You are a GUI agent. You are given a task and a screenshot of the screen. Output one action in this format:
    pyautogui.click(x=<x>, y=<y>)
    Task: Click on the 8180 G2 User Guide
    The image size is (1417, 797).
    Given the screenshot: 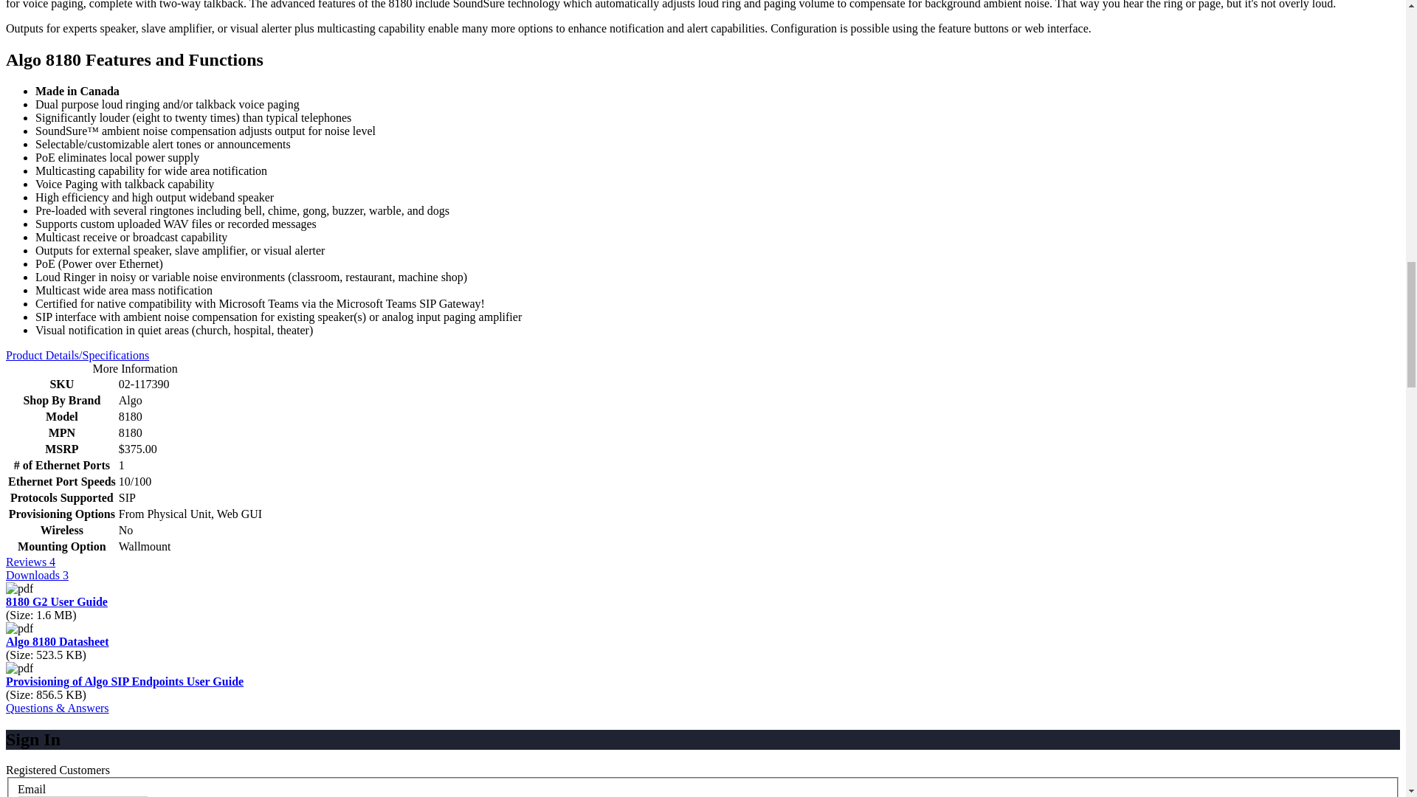 What is the action you would take?
    pyautogui.click(x=56, y=601)
    